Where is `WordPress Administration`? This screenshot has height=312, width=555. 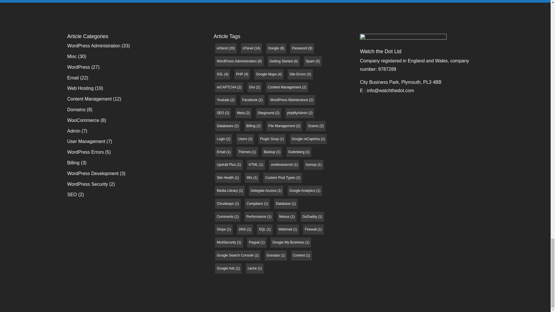 WordPress Administration is located at coordinates (94, 46).